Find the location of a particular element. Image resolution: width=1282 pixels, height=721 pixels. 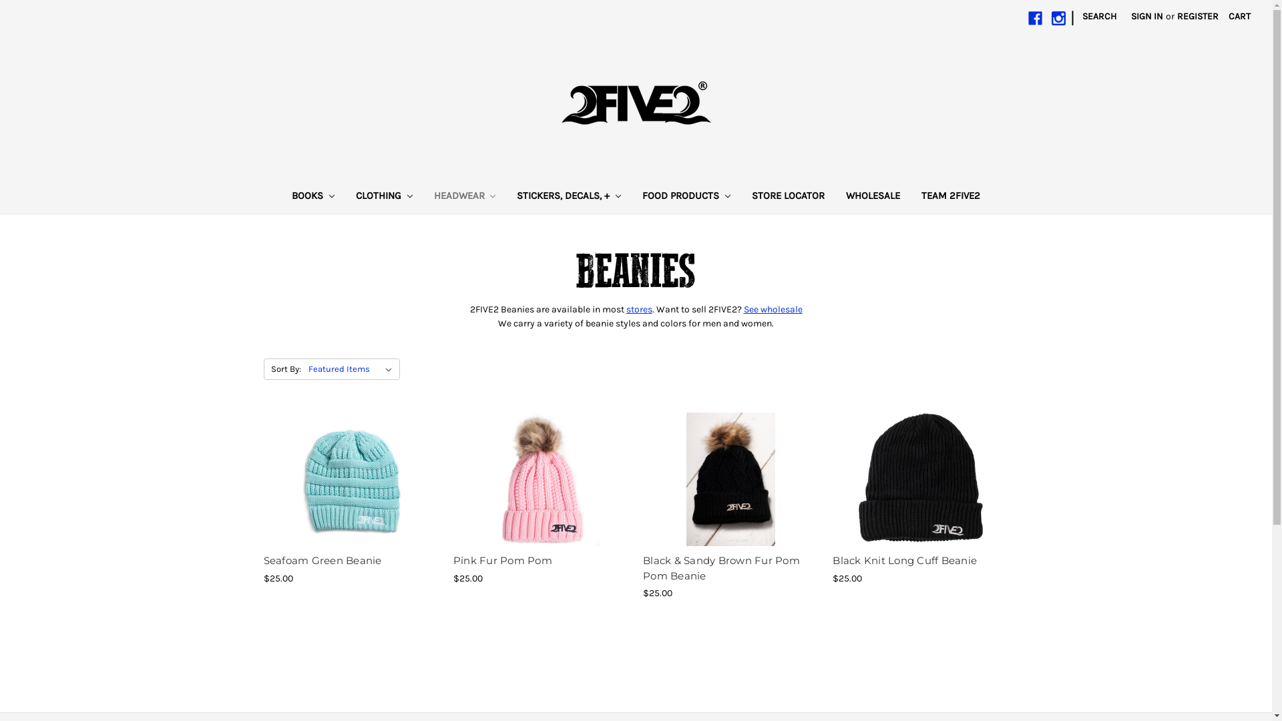

HEADWEAR is located at coordinates (465, 198).